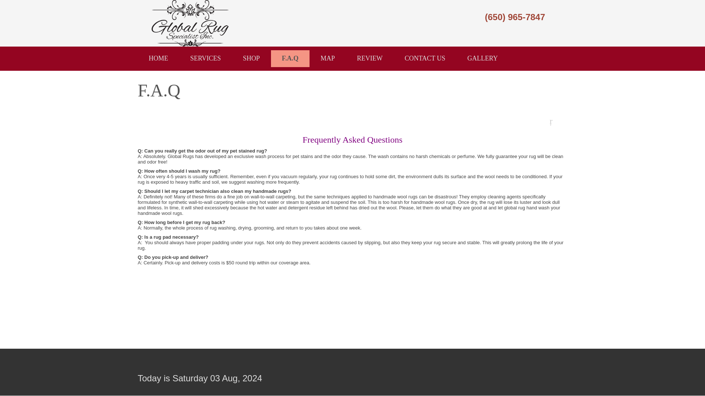 The width and height of the screenshot is (705, 396). I want to click on F.A.Q, so click(290, 59).